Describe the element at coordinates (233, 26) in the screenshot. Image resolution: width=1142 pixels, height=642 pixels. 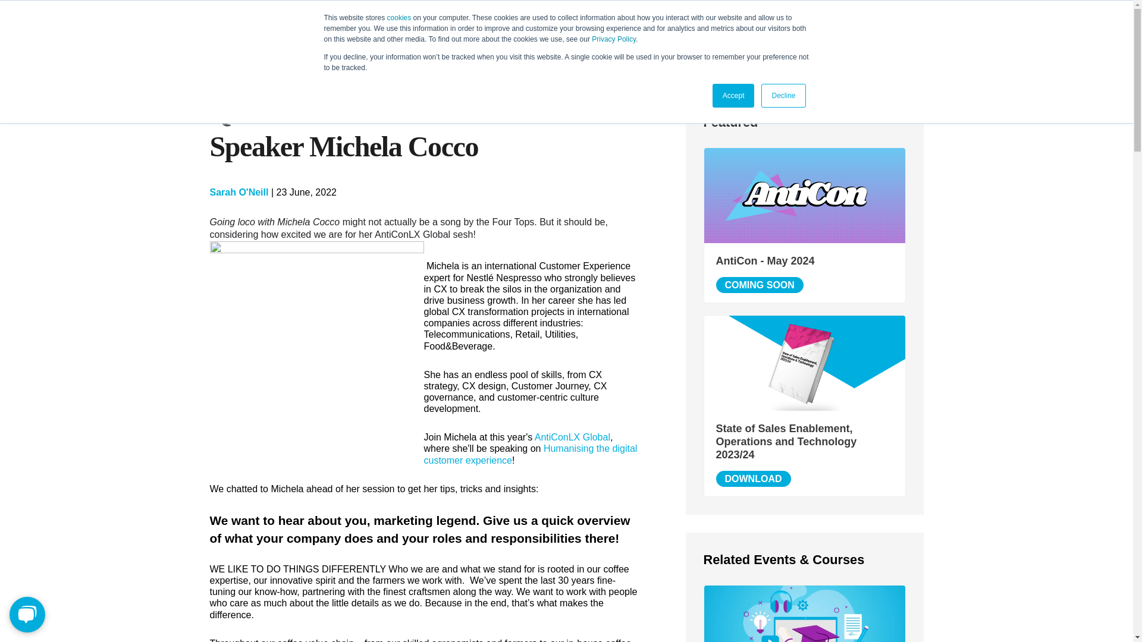
I see `LXA Logo` at that location.